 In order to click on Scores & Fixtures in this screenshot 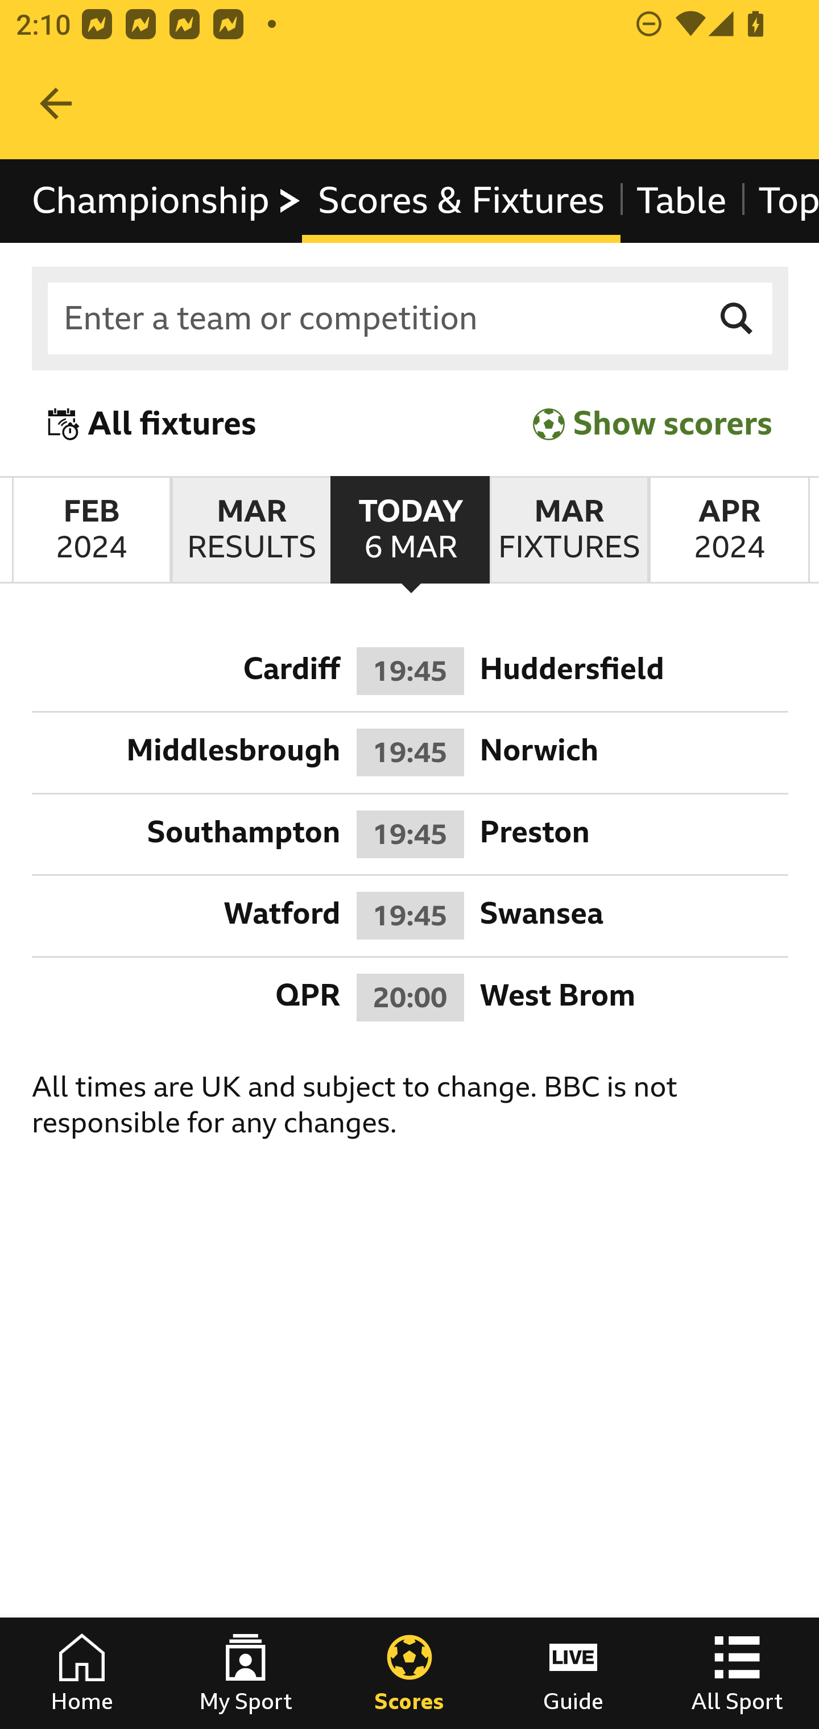, I will do `click(461, 200)`.